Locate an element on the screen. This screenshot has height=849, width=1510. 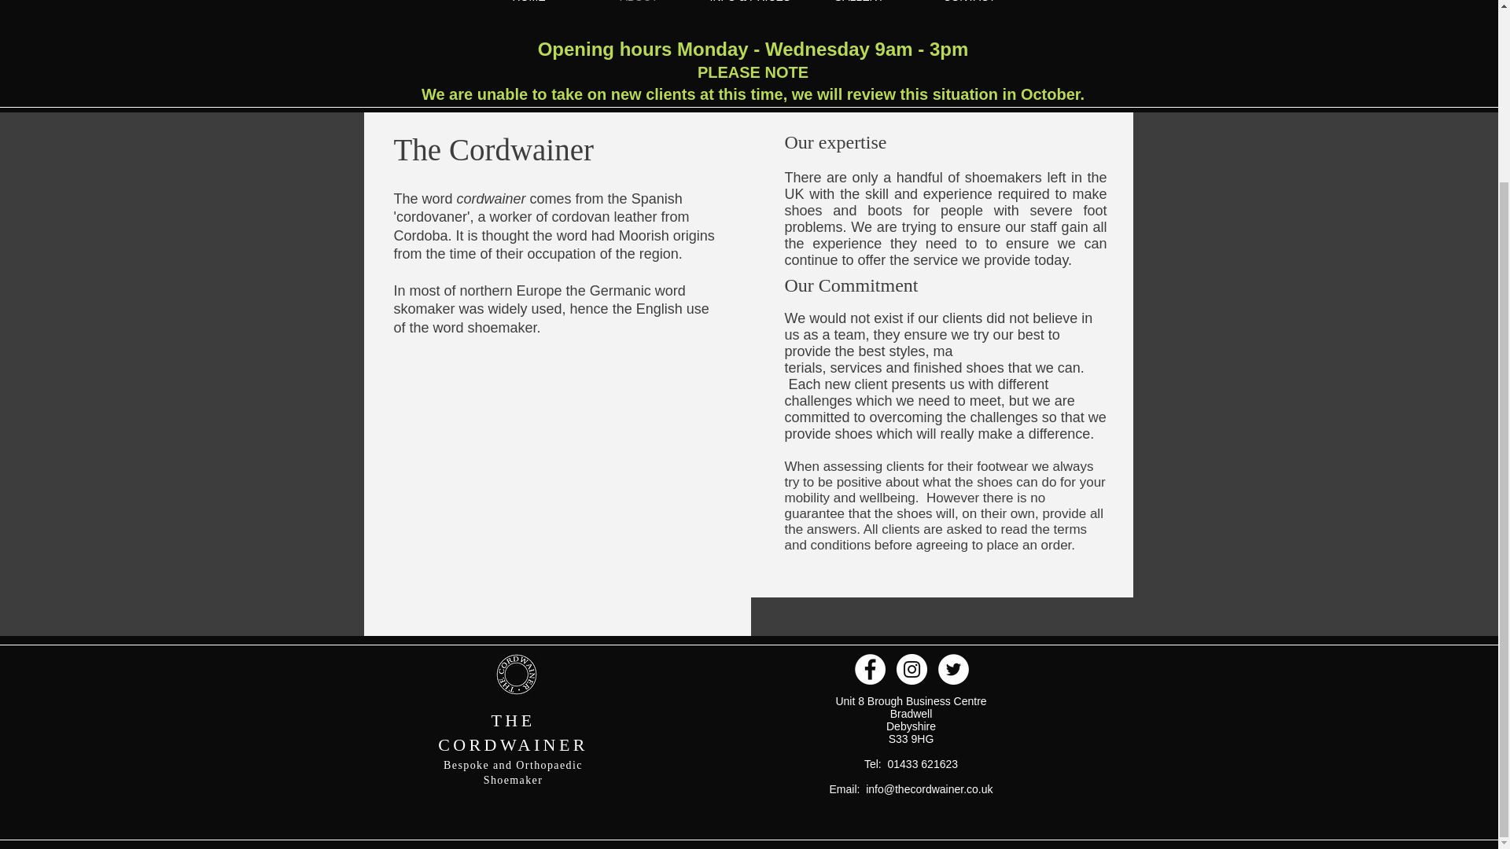
HOME is located at coordinates (528, 5).